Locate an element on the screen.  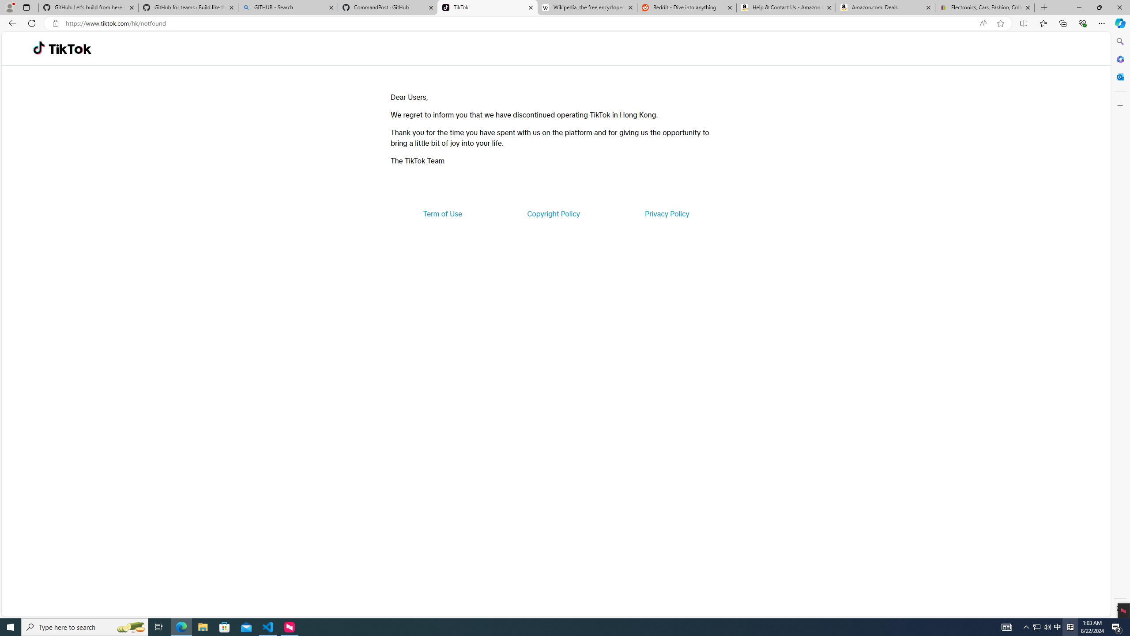
Amazon.com: Deals is located at coordinates (885, 8).